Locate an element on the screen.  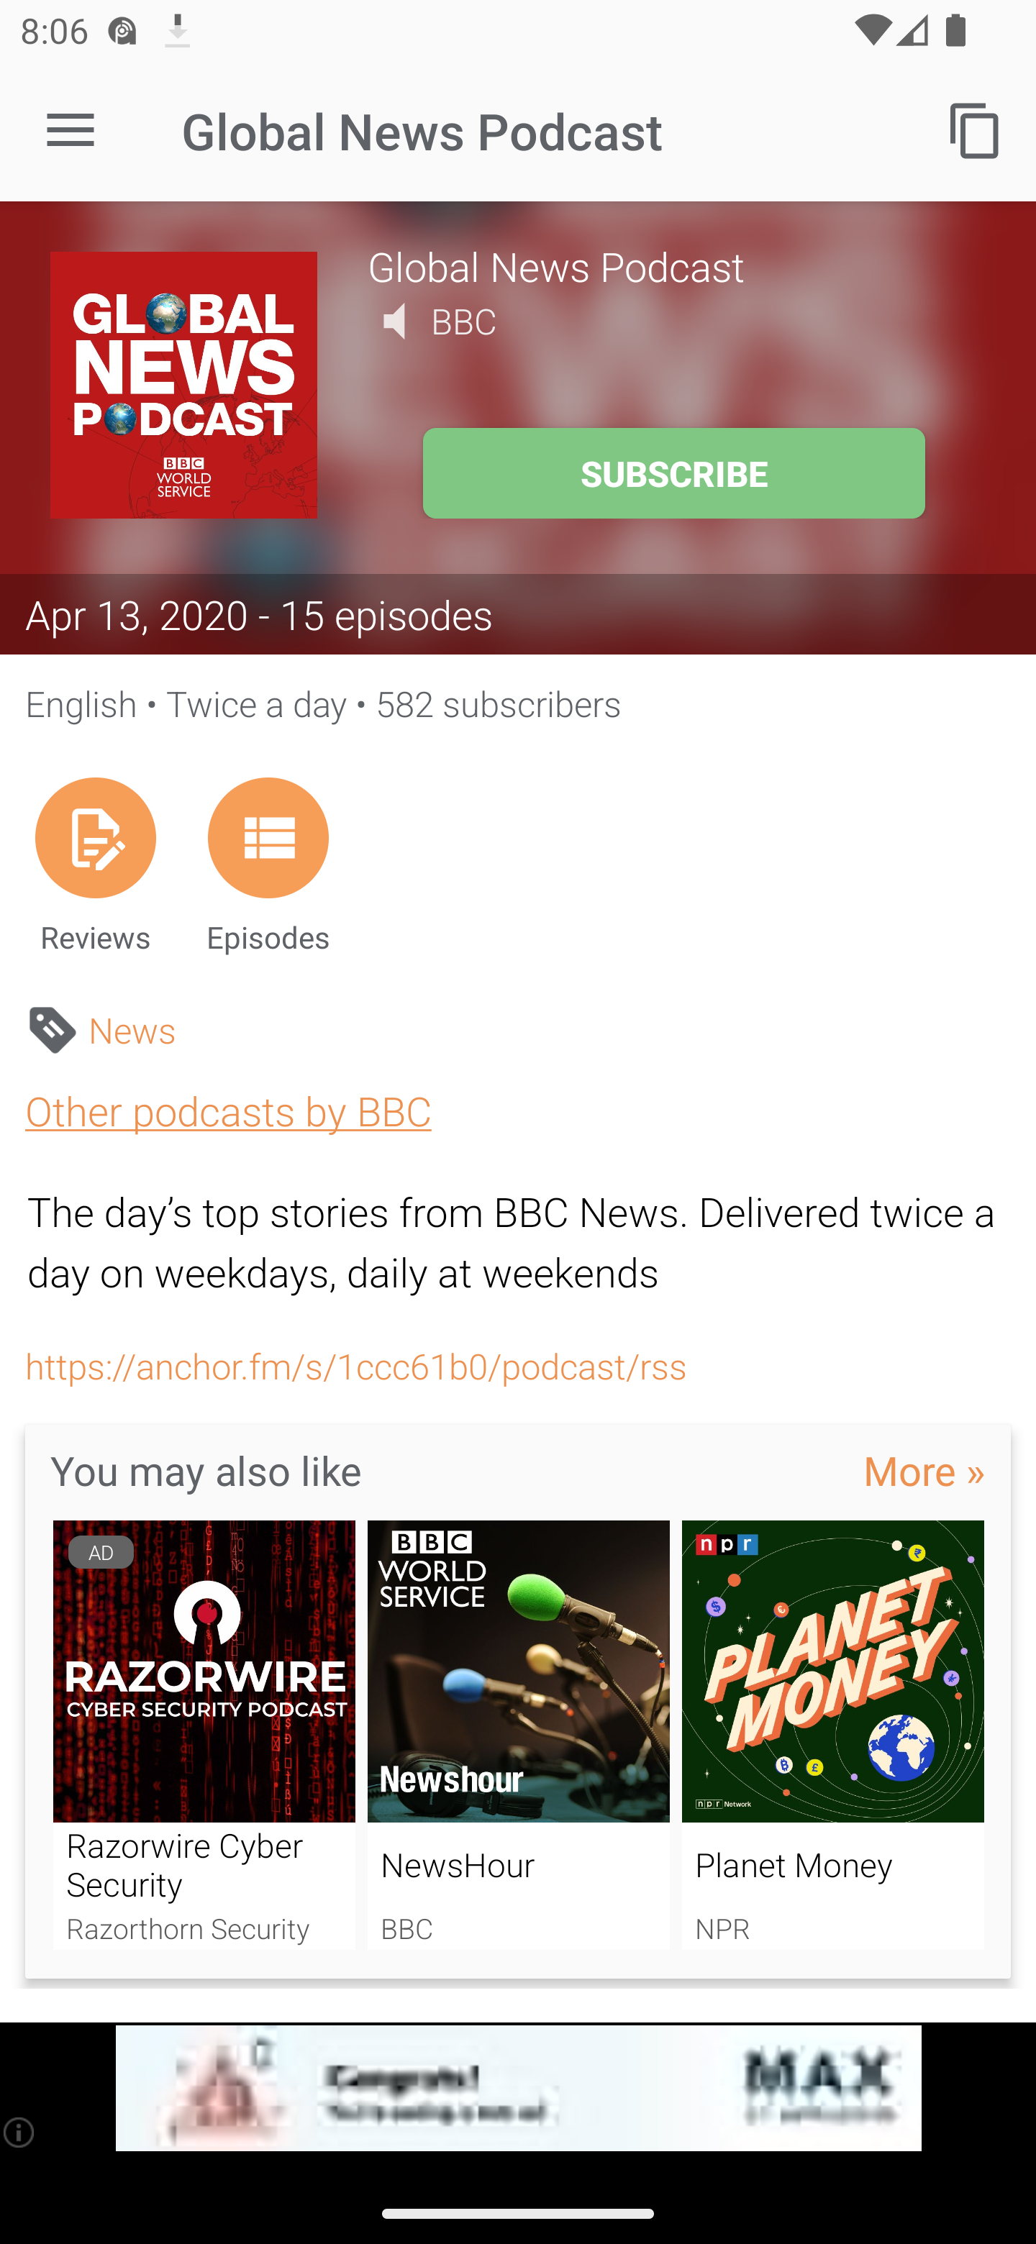
app-monetization is located at coordinates (518, 2089).